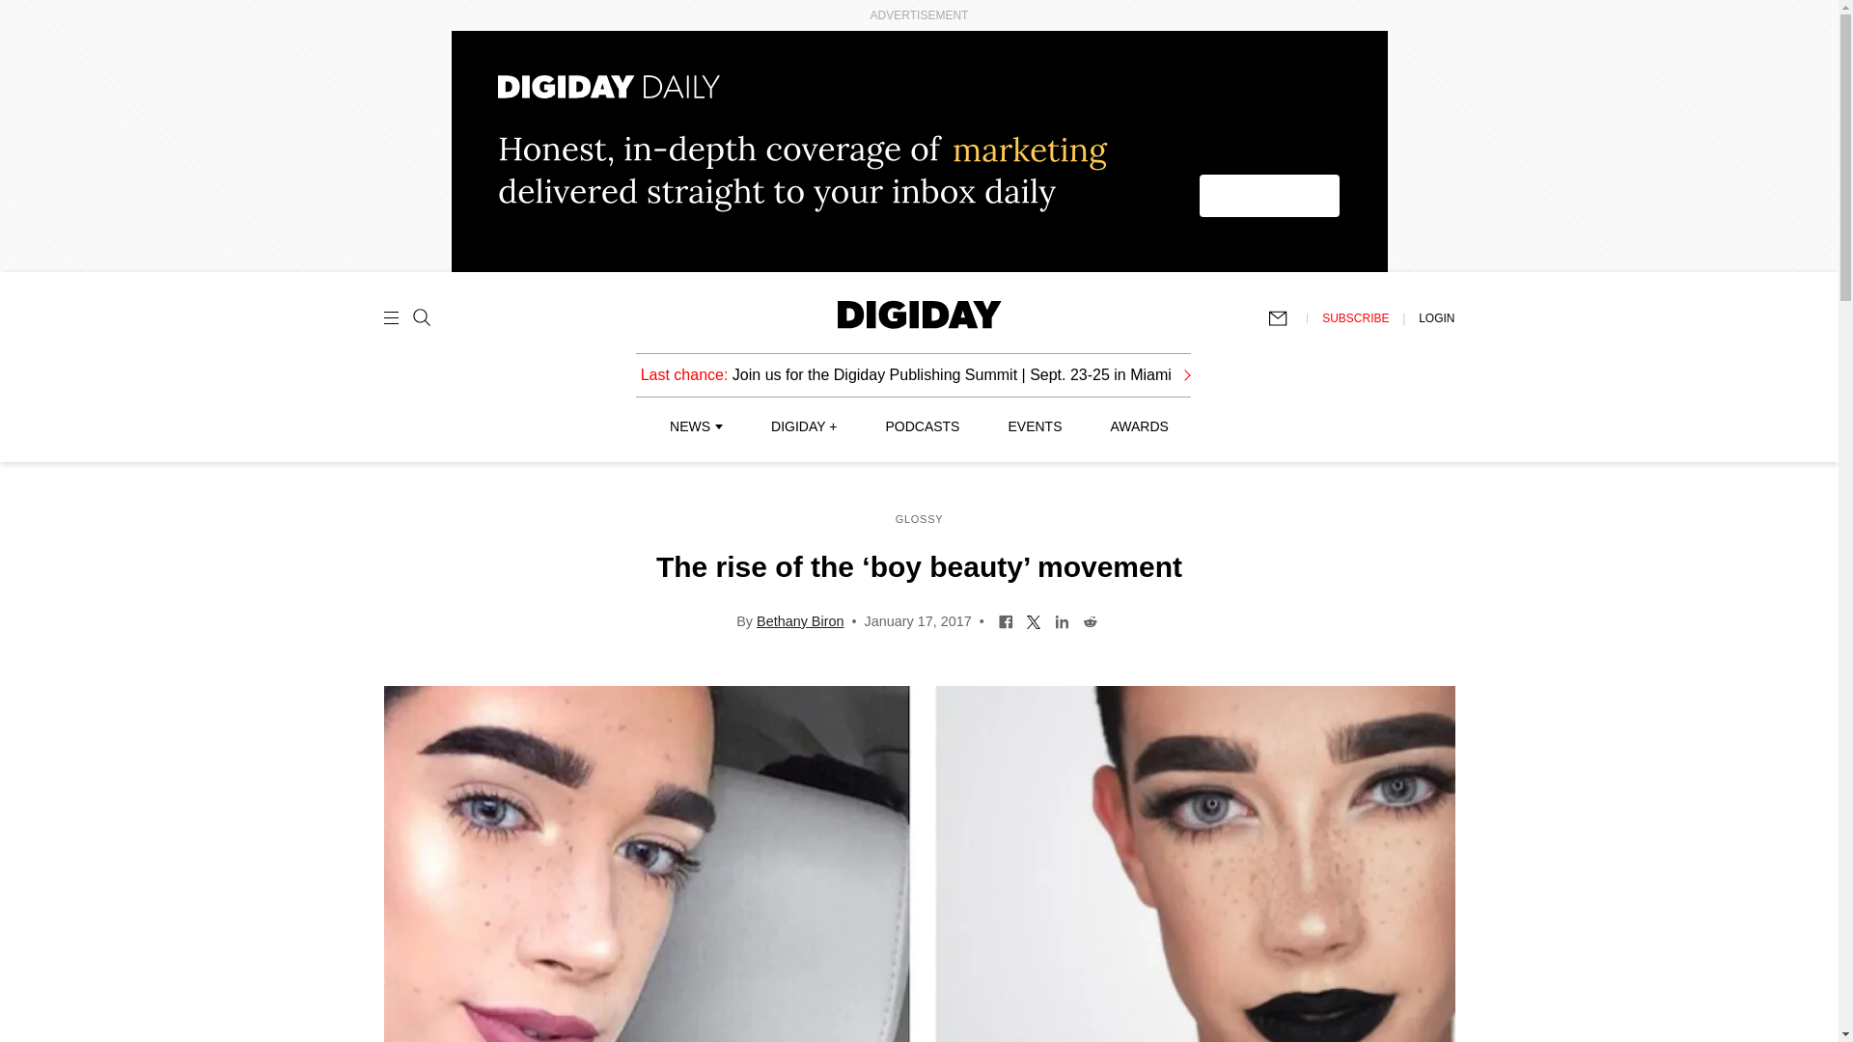 The width and height of the screenshot is (1853, 1042). What do you see at coordinates (1034, 620) in the screenshot?
I see `Share on Twitter` at bounding box center [1034, 620].